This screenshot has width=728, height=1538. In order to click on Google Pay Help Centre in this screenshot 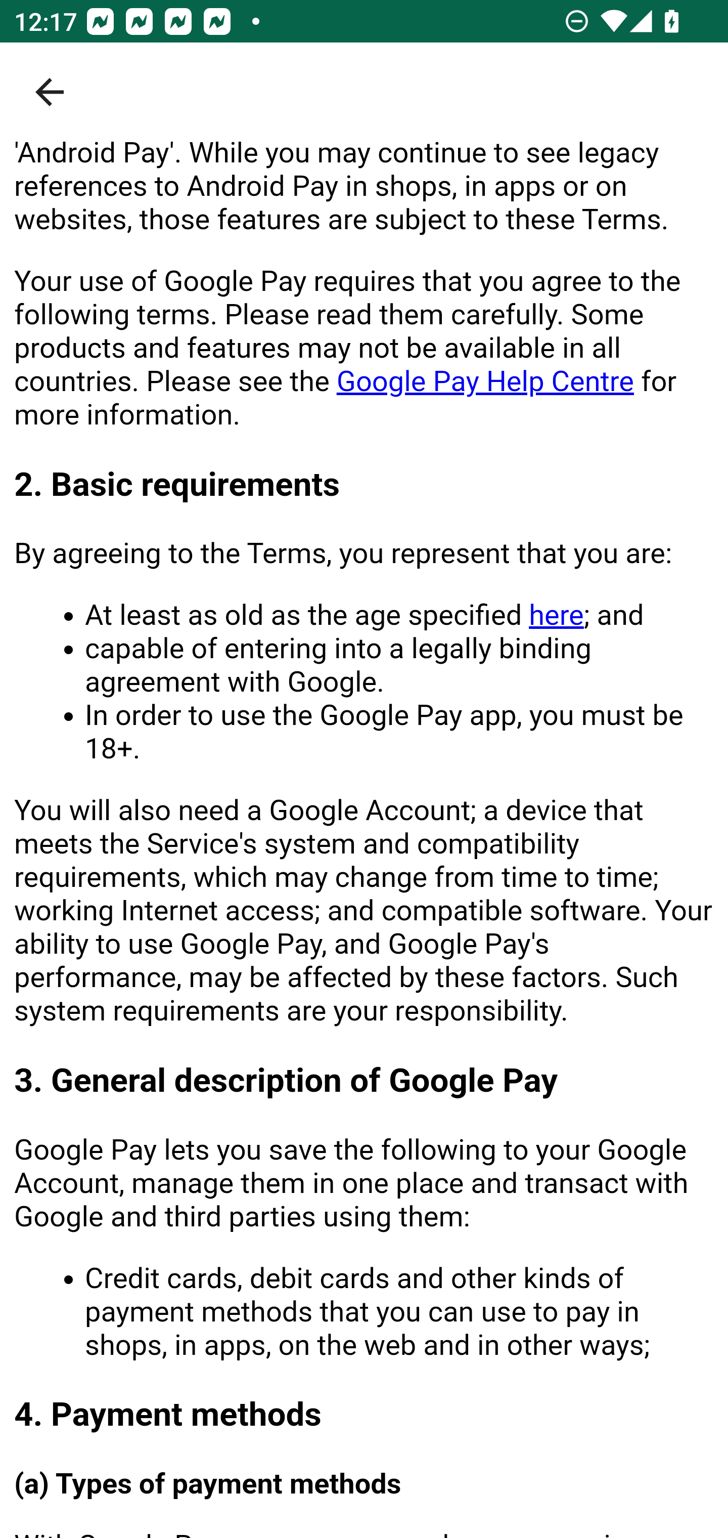, I will do `click(485, 382)`.